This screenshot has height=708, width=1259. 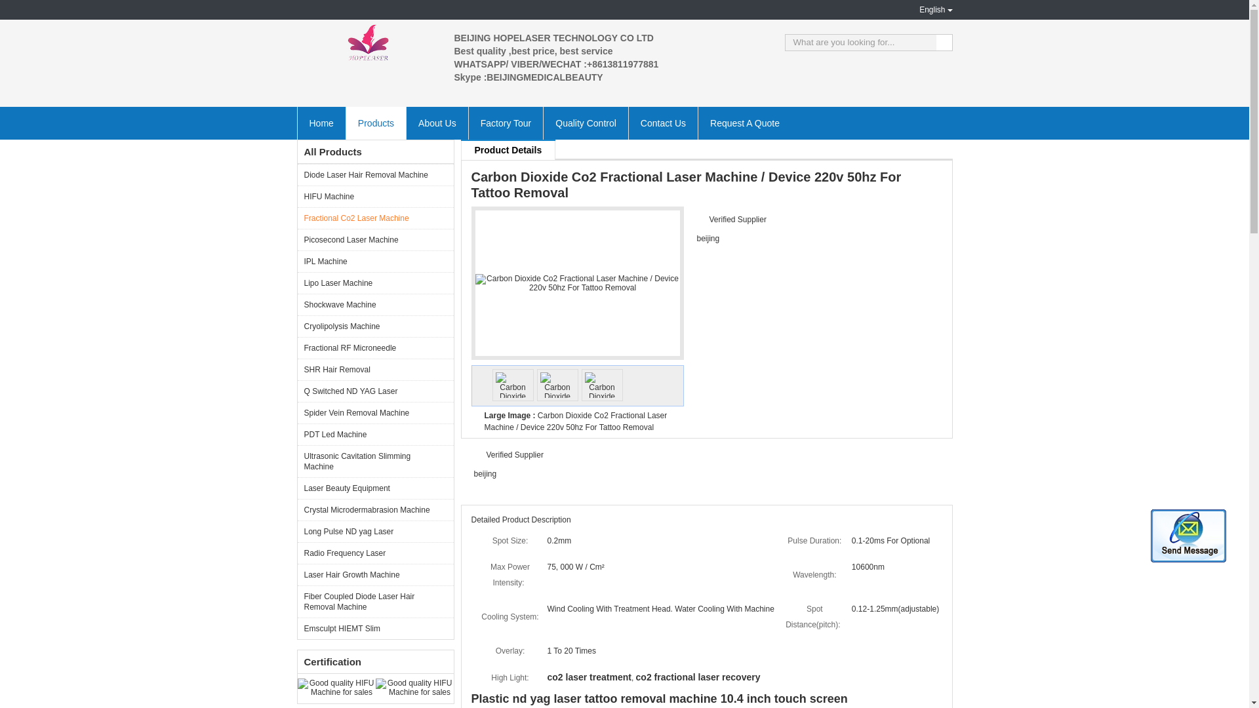 What do you see at coordinates (375, 509) in the screenshot?
I see `Crystal Microdermabrasion Machine` at bounding box center [375, 509].